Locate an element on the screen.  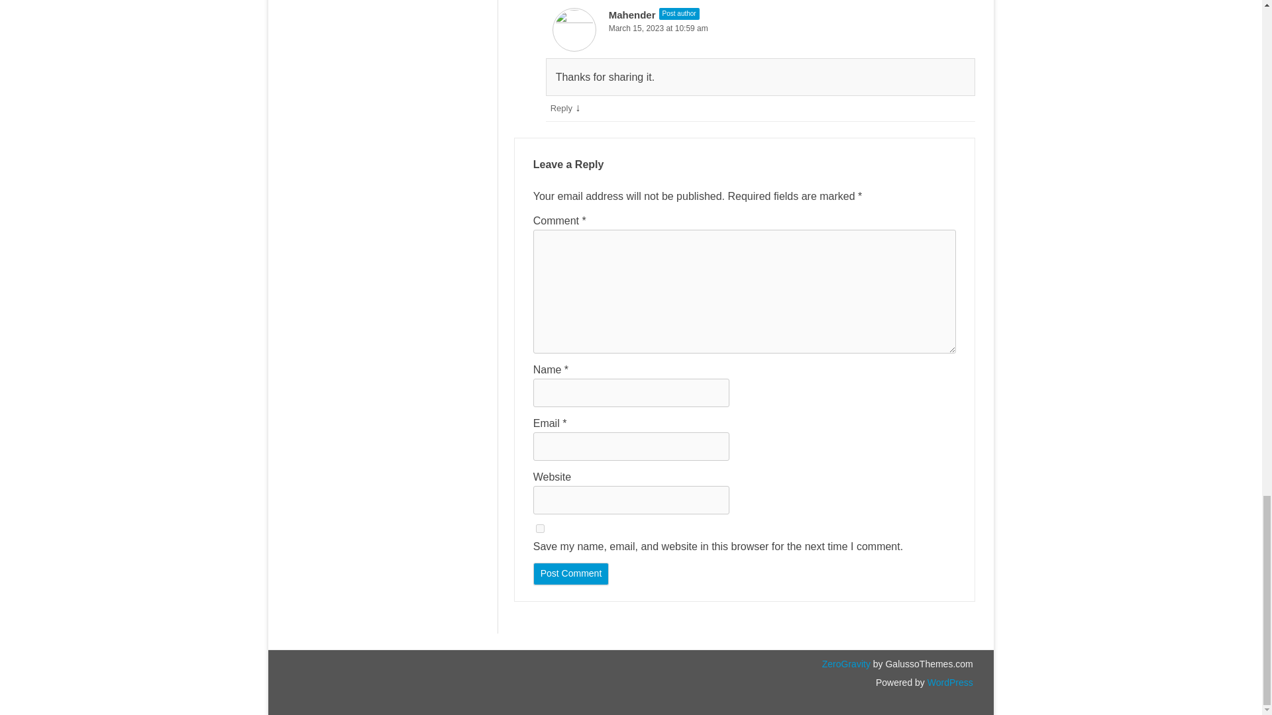
Reply is located at coordinates (562, 107).